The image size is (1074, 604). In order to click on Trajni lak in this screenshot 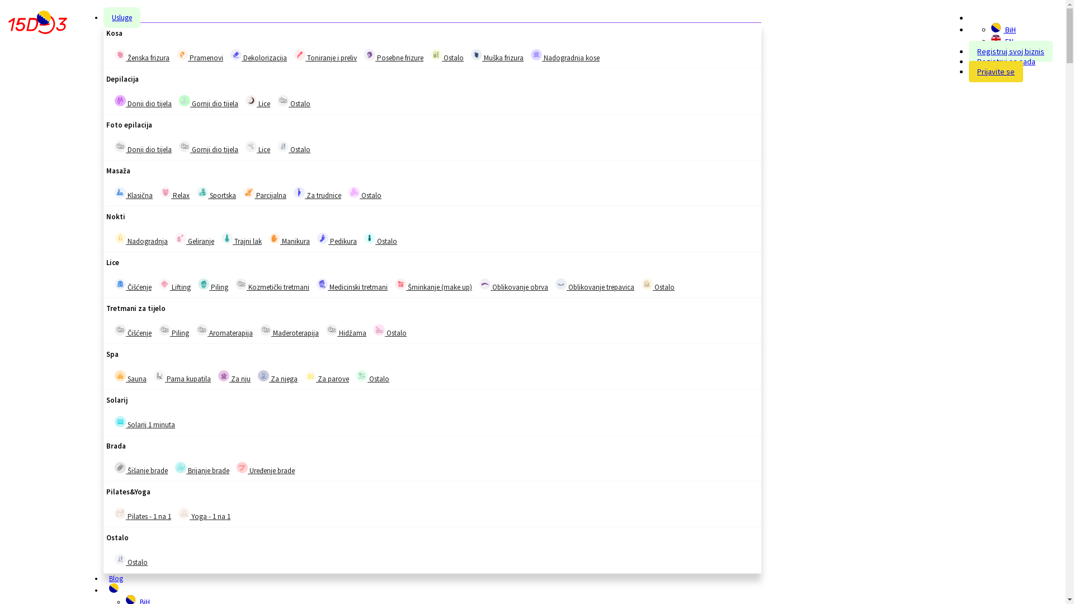, I will do `click(242, 239)`.